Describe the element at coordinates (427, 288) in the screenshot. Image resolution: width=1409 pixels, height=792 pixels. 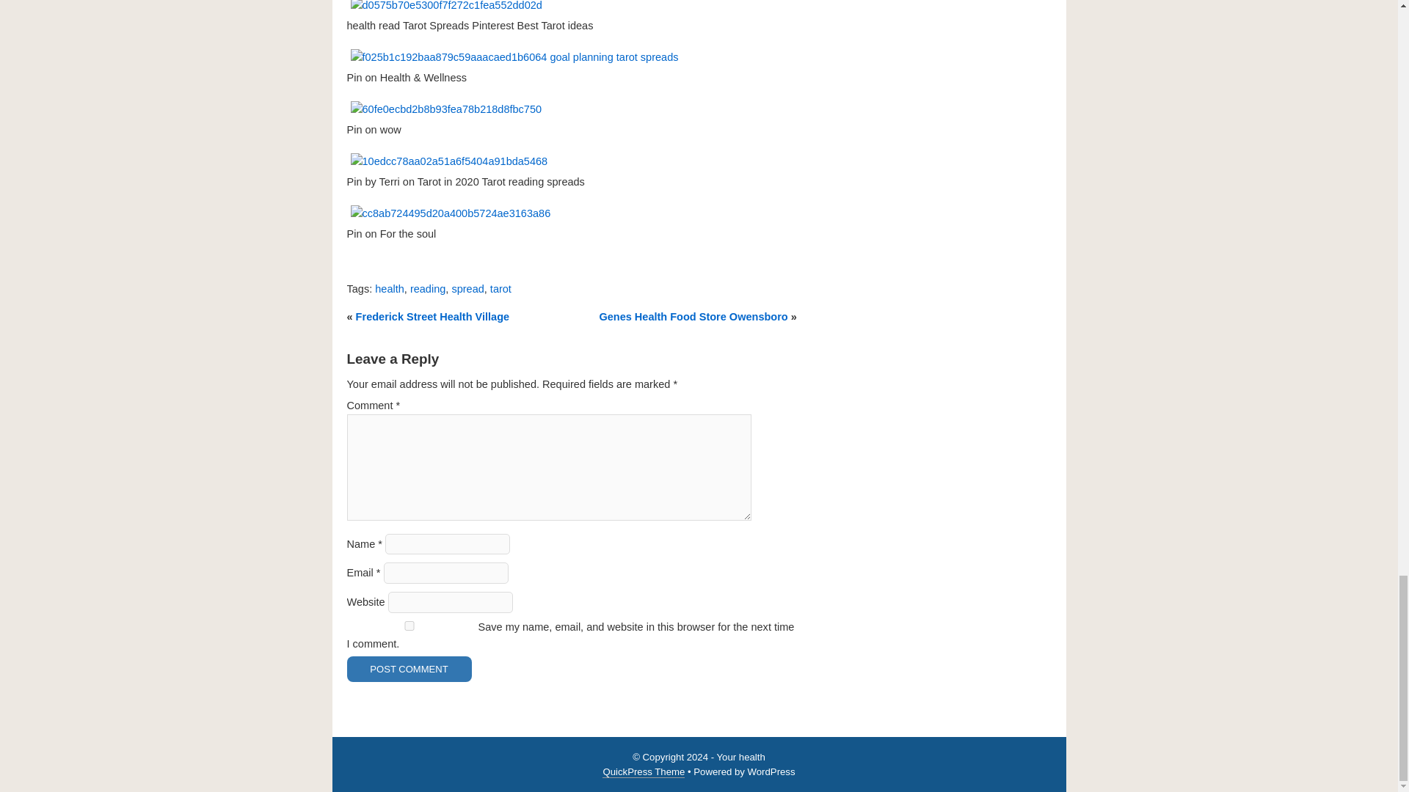
I see `reading` at that location.